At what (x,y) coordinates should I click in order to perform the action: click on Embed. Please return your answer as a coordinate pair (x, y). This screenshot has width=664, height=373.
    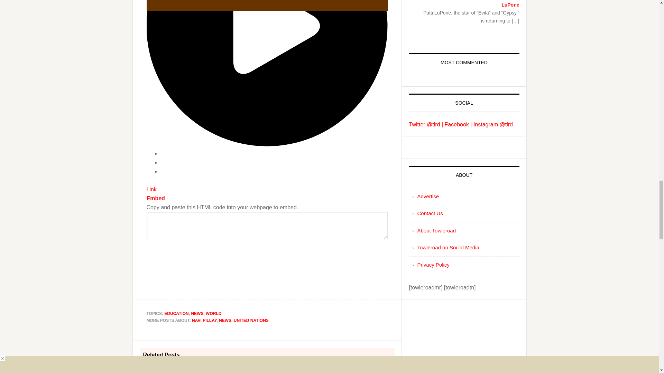
    Looking at the image, I should click on (156, 198).